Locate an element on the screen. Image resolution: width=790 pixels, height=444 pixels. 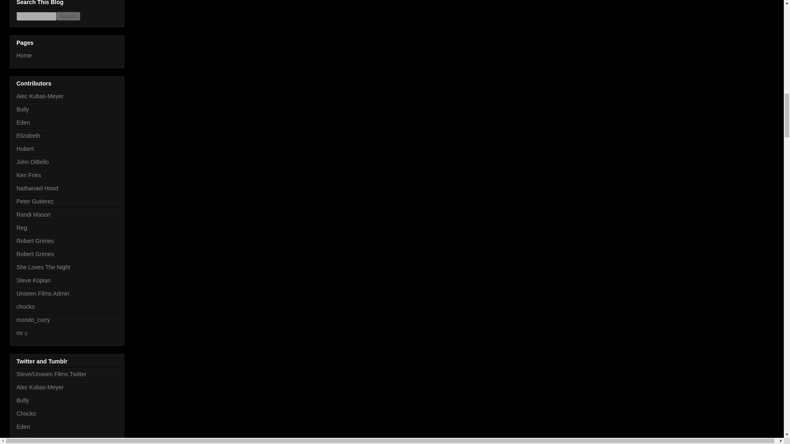
chocko is located at coordinates (26, 306).